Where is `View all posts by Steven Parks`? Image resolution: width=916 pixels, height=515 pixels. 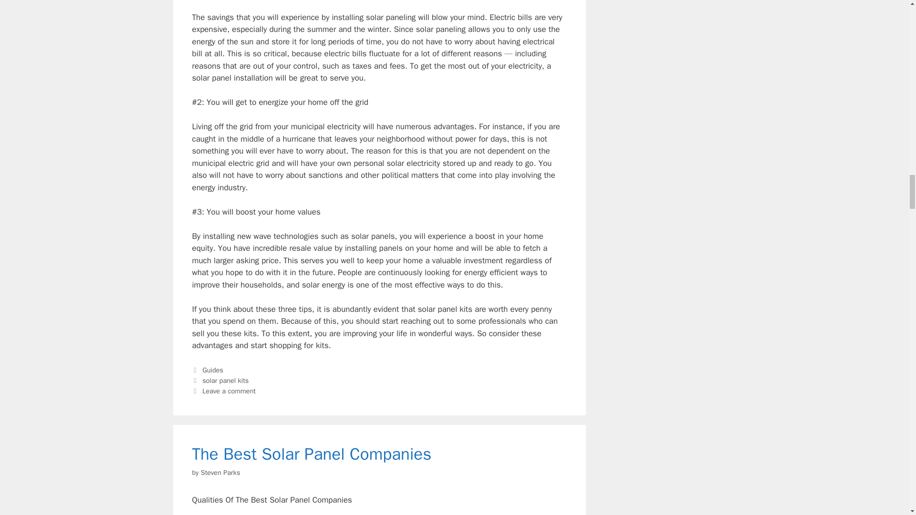
View all posts by Steven Parks is located at coordinates (220, 472).